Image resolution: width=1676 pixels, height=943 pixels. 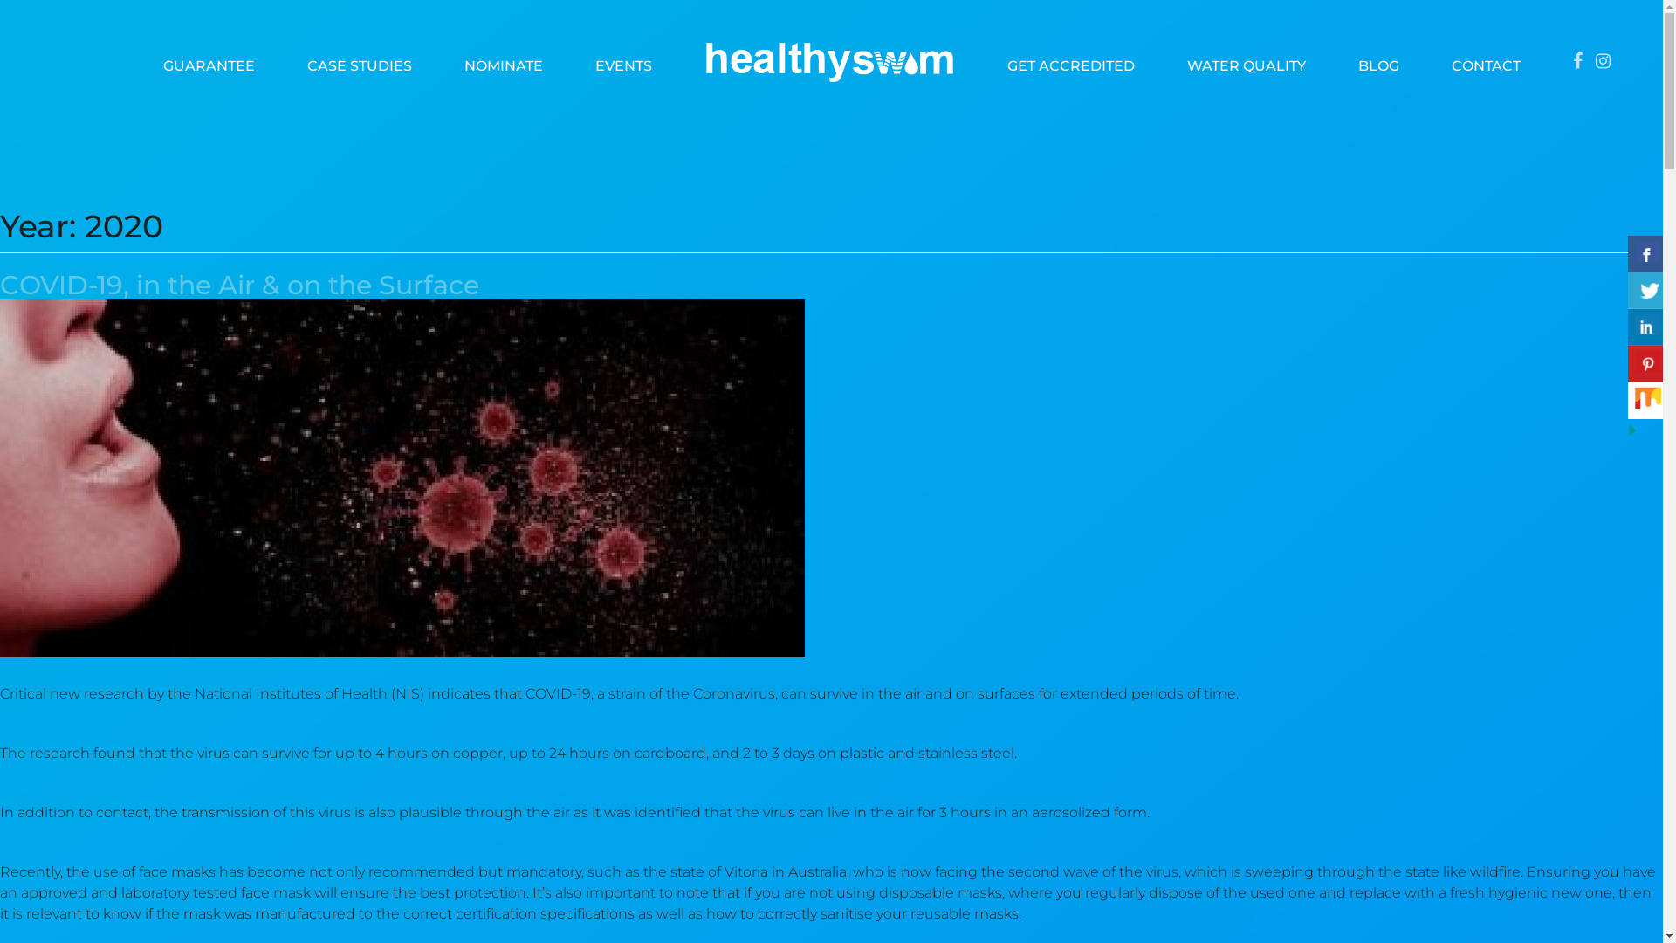 I want to click on COVID-19, in the Air & on the Surface, so click(x=239, y=285).